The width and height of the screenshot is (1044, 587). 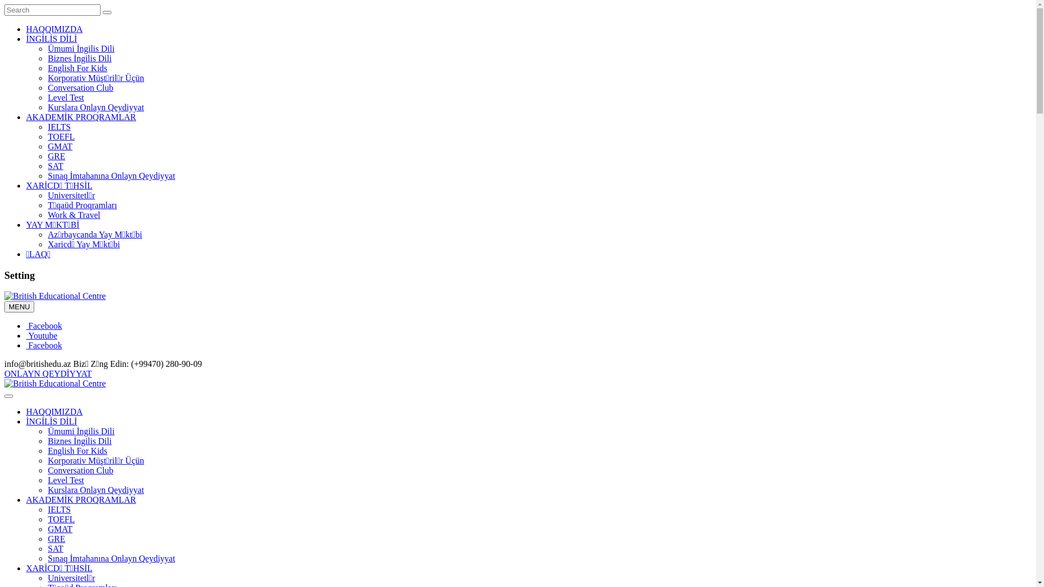 What do you see at coordinates (77, 68) in the screenshot?
I see `English For Kids` at bounding box center [77, 68].